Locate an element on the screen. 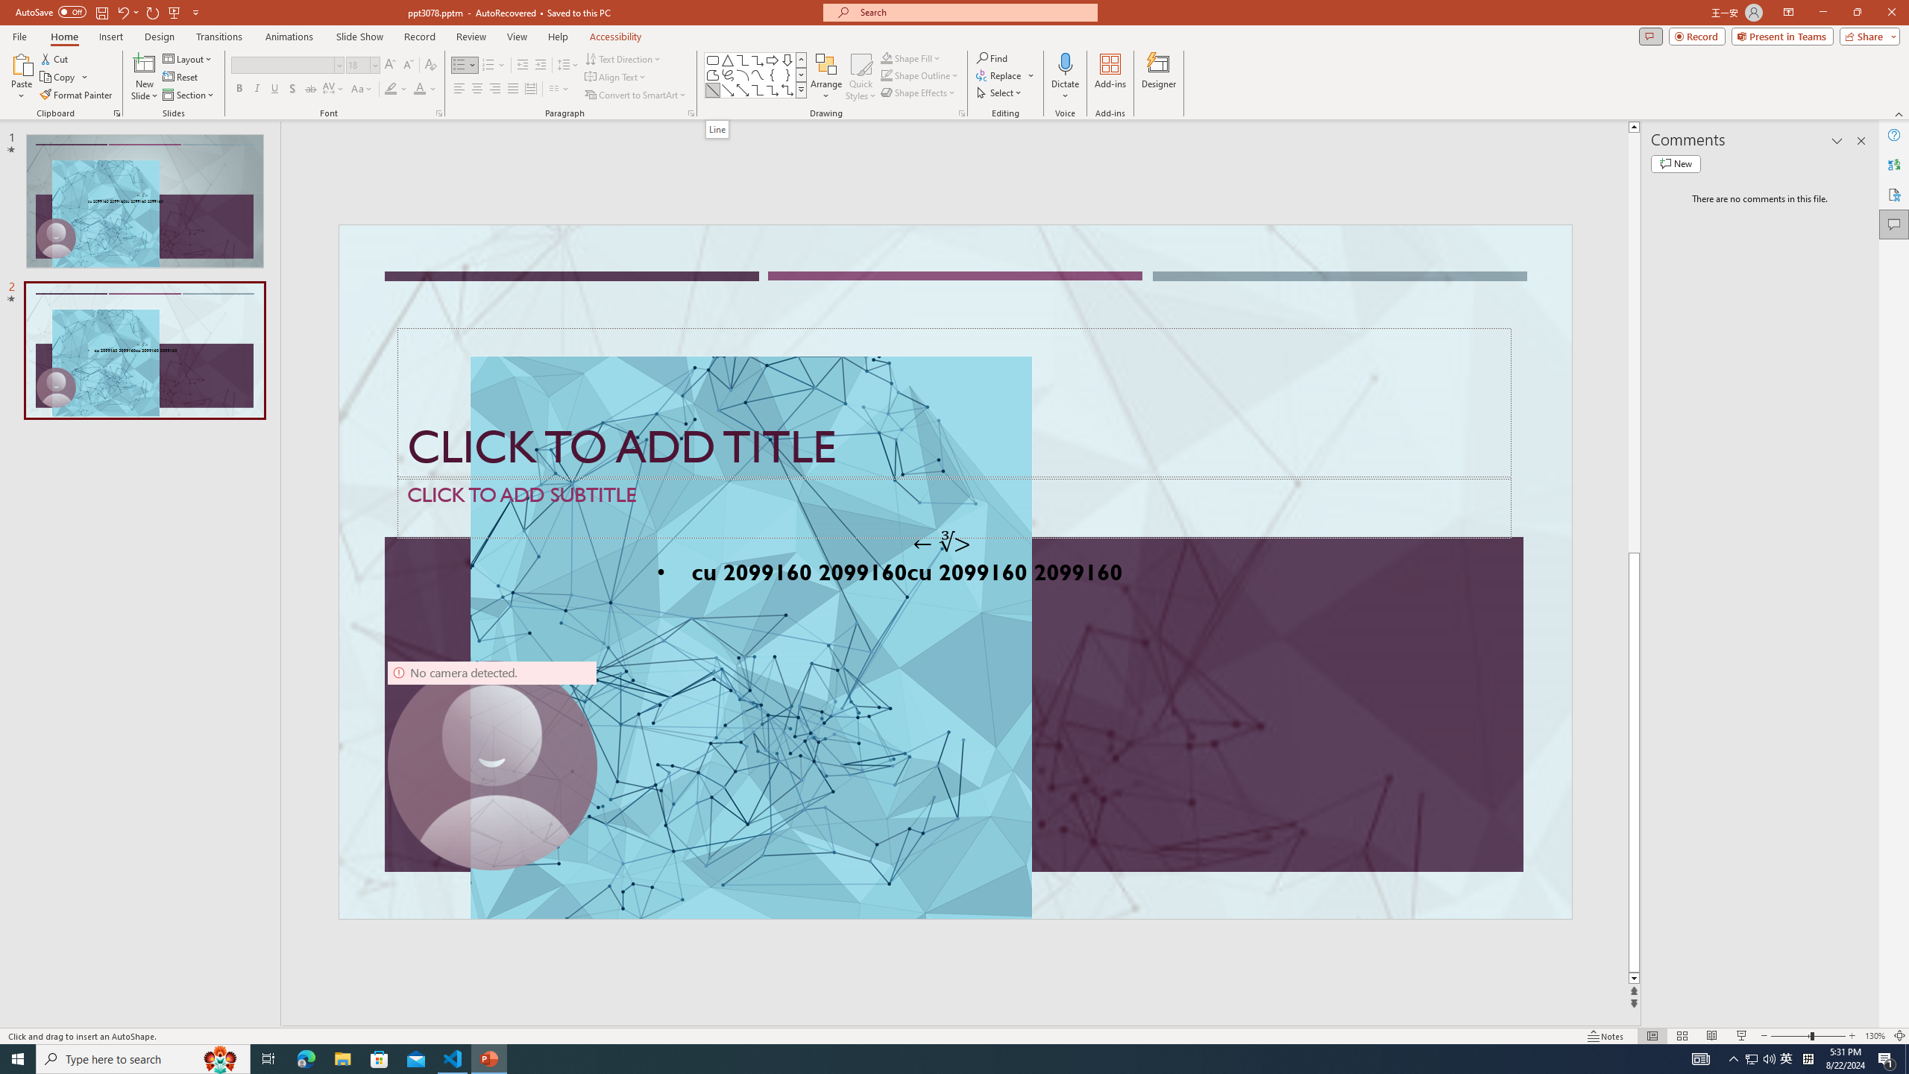  Normal is located at coordinates (1652, 1036).